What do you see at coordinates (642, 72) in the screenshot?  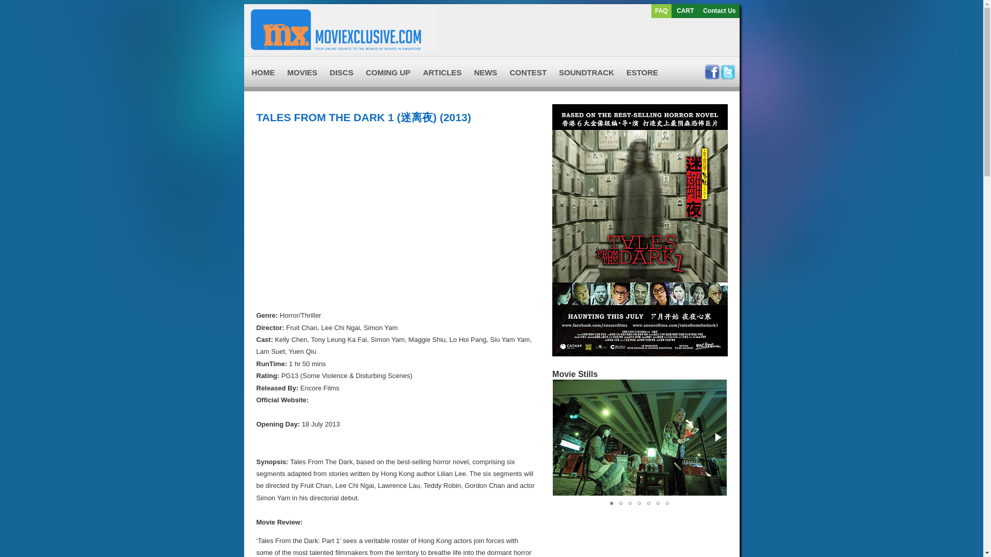 I see `ESTORE` at bounding box center [642, 72].